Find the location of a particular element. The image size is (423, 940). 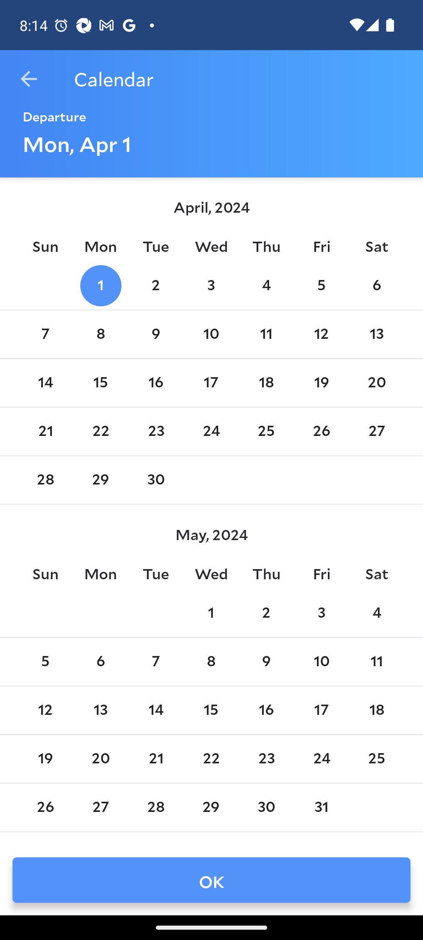

30 is located at coordinates (156, 479).